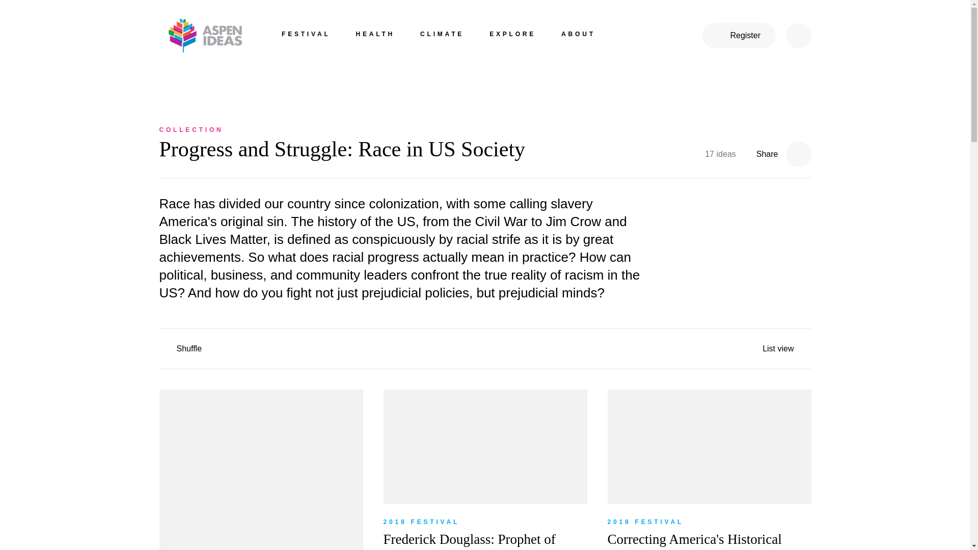 Image resolution: width=978 pixels, height=550 pixels. Describe the element at coordinates (739, 36) in the screenshot. I see `Register` at that location.